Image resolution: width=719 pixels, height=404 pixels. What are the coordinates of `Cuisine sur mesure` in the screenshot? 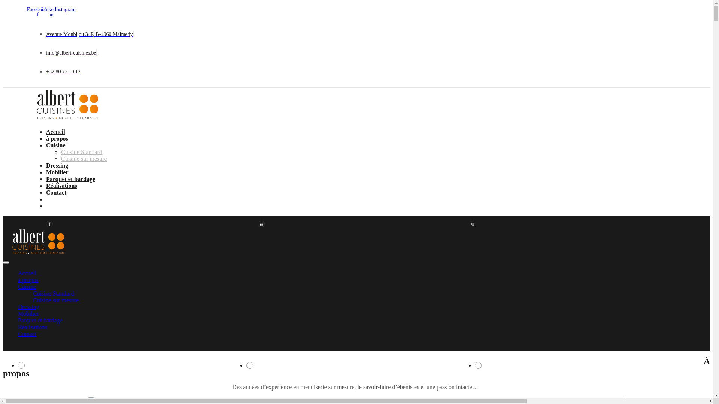 It's located at (56, 300).